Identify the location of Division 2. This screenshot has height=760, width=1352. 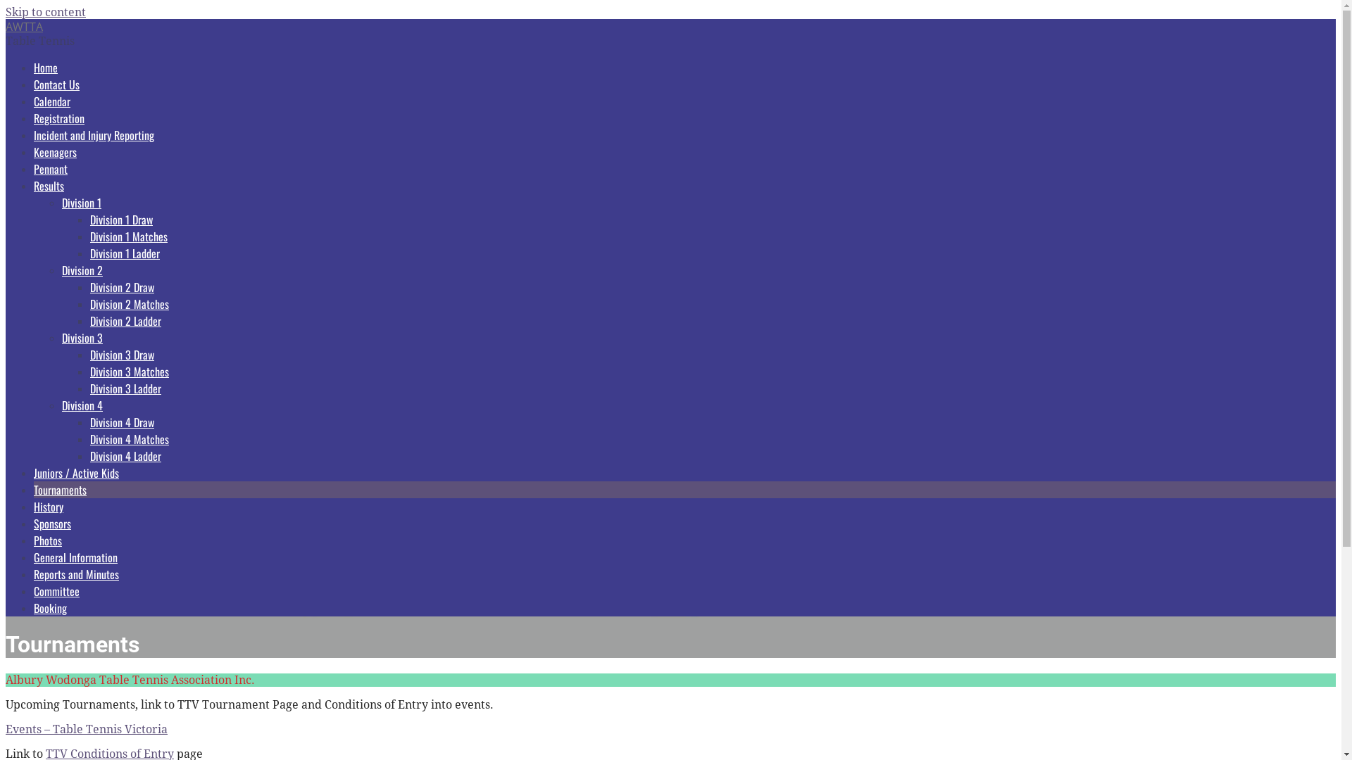
(82, 270).